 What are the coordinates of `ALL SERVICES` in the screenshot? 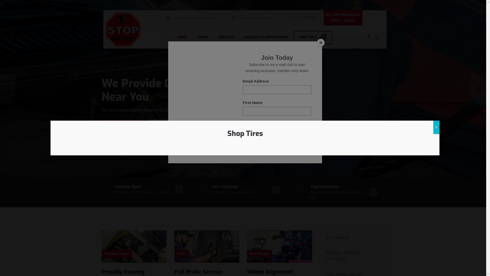 It's located at (352, 238).